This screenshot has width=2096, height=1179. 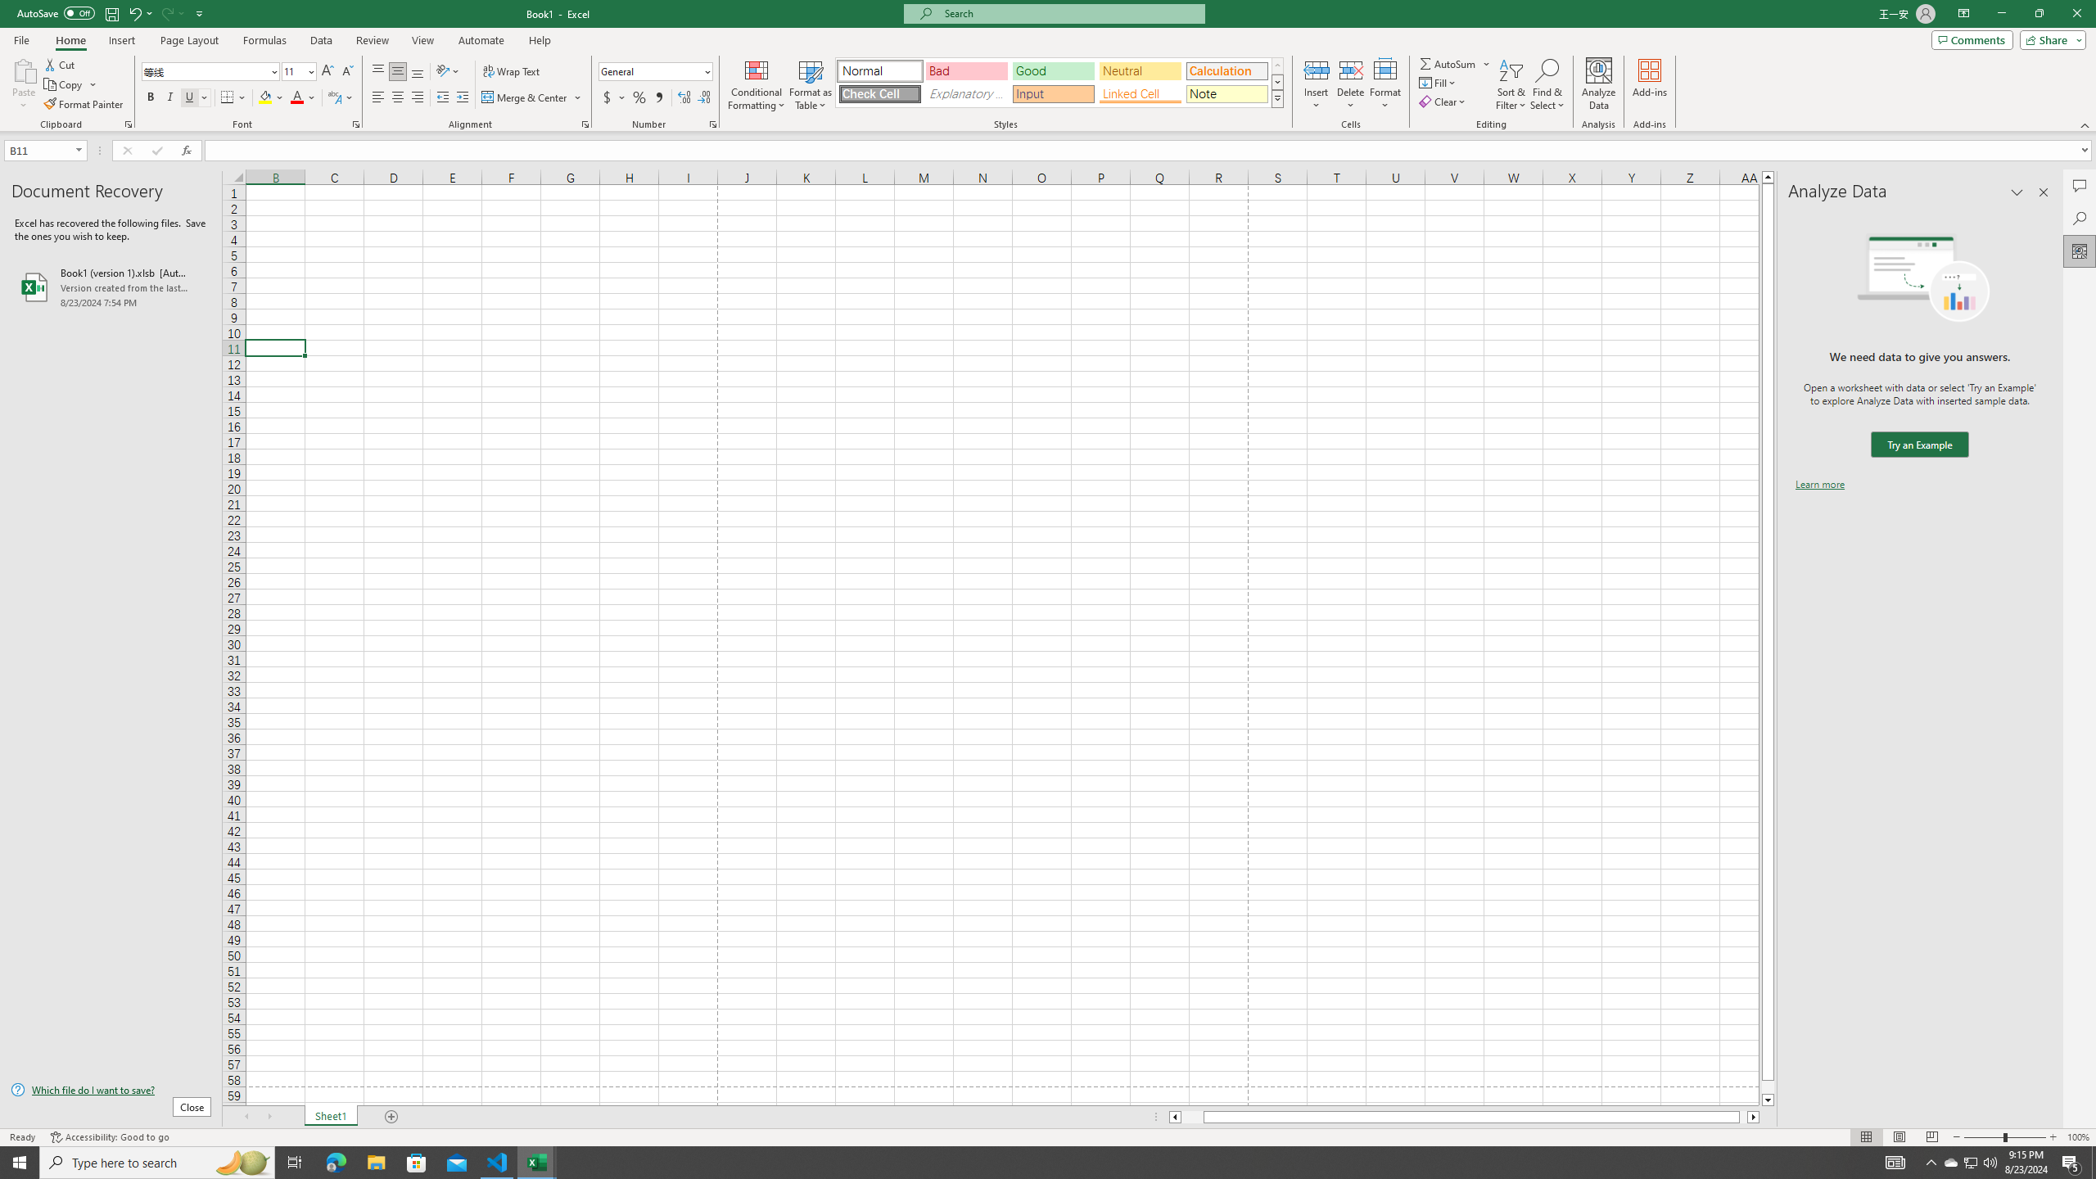 What do you see at coordinates (656, 72) in the screenshot?
I see `Number Format` at bounding box center [656, 72].